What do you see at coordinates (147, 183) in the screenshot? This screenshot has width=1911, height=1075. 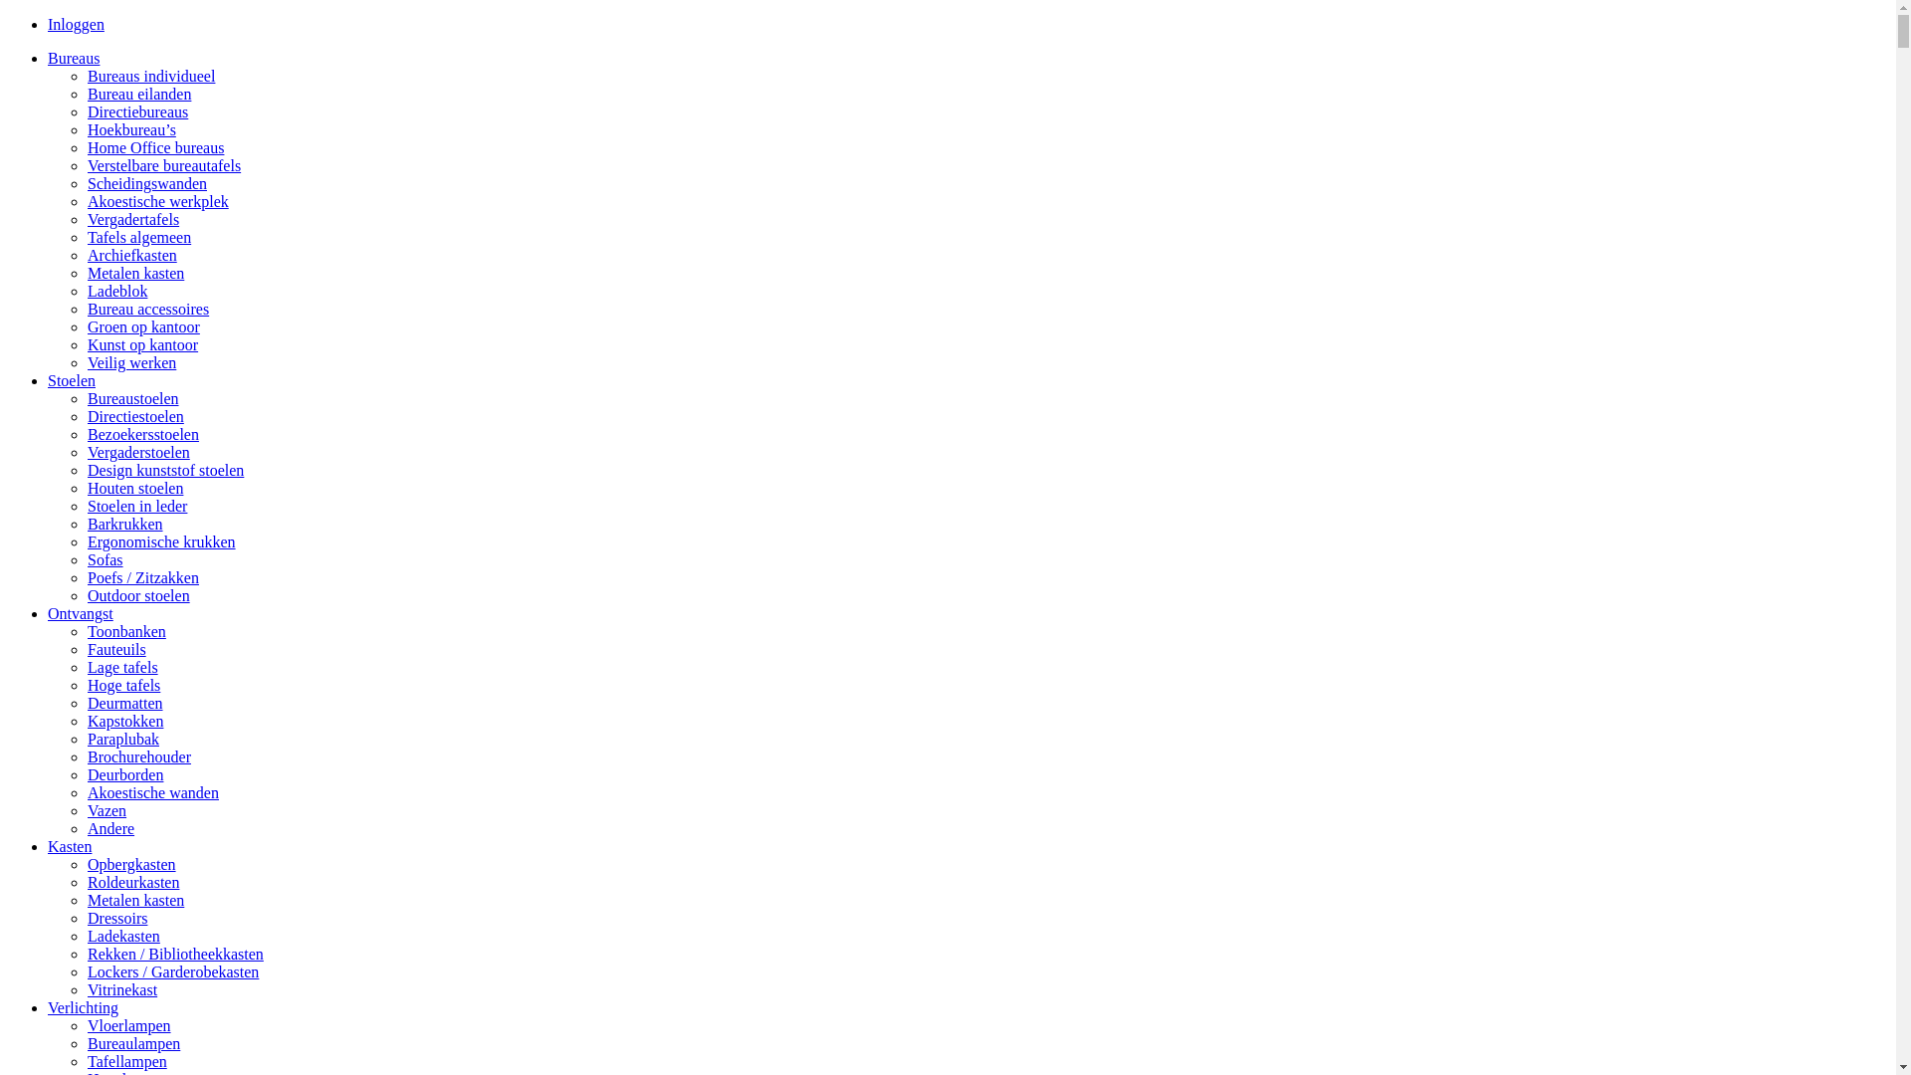 I see `Scheidingswanden` at bounding box center [147, 183].